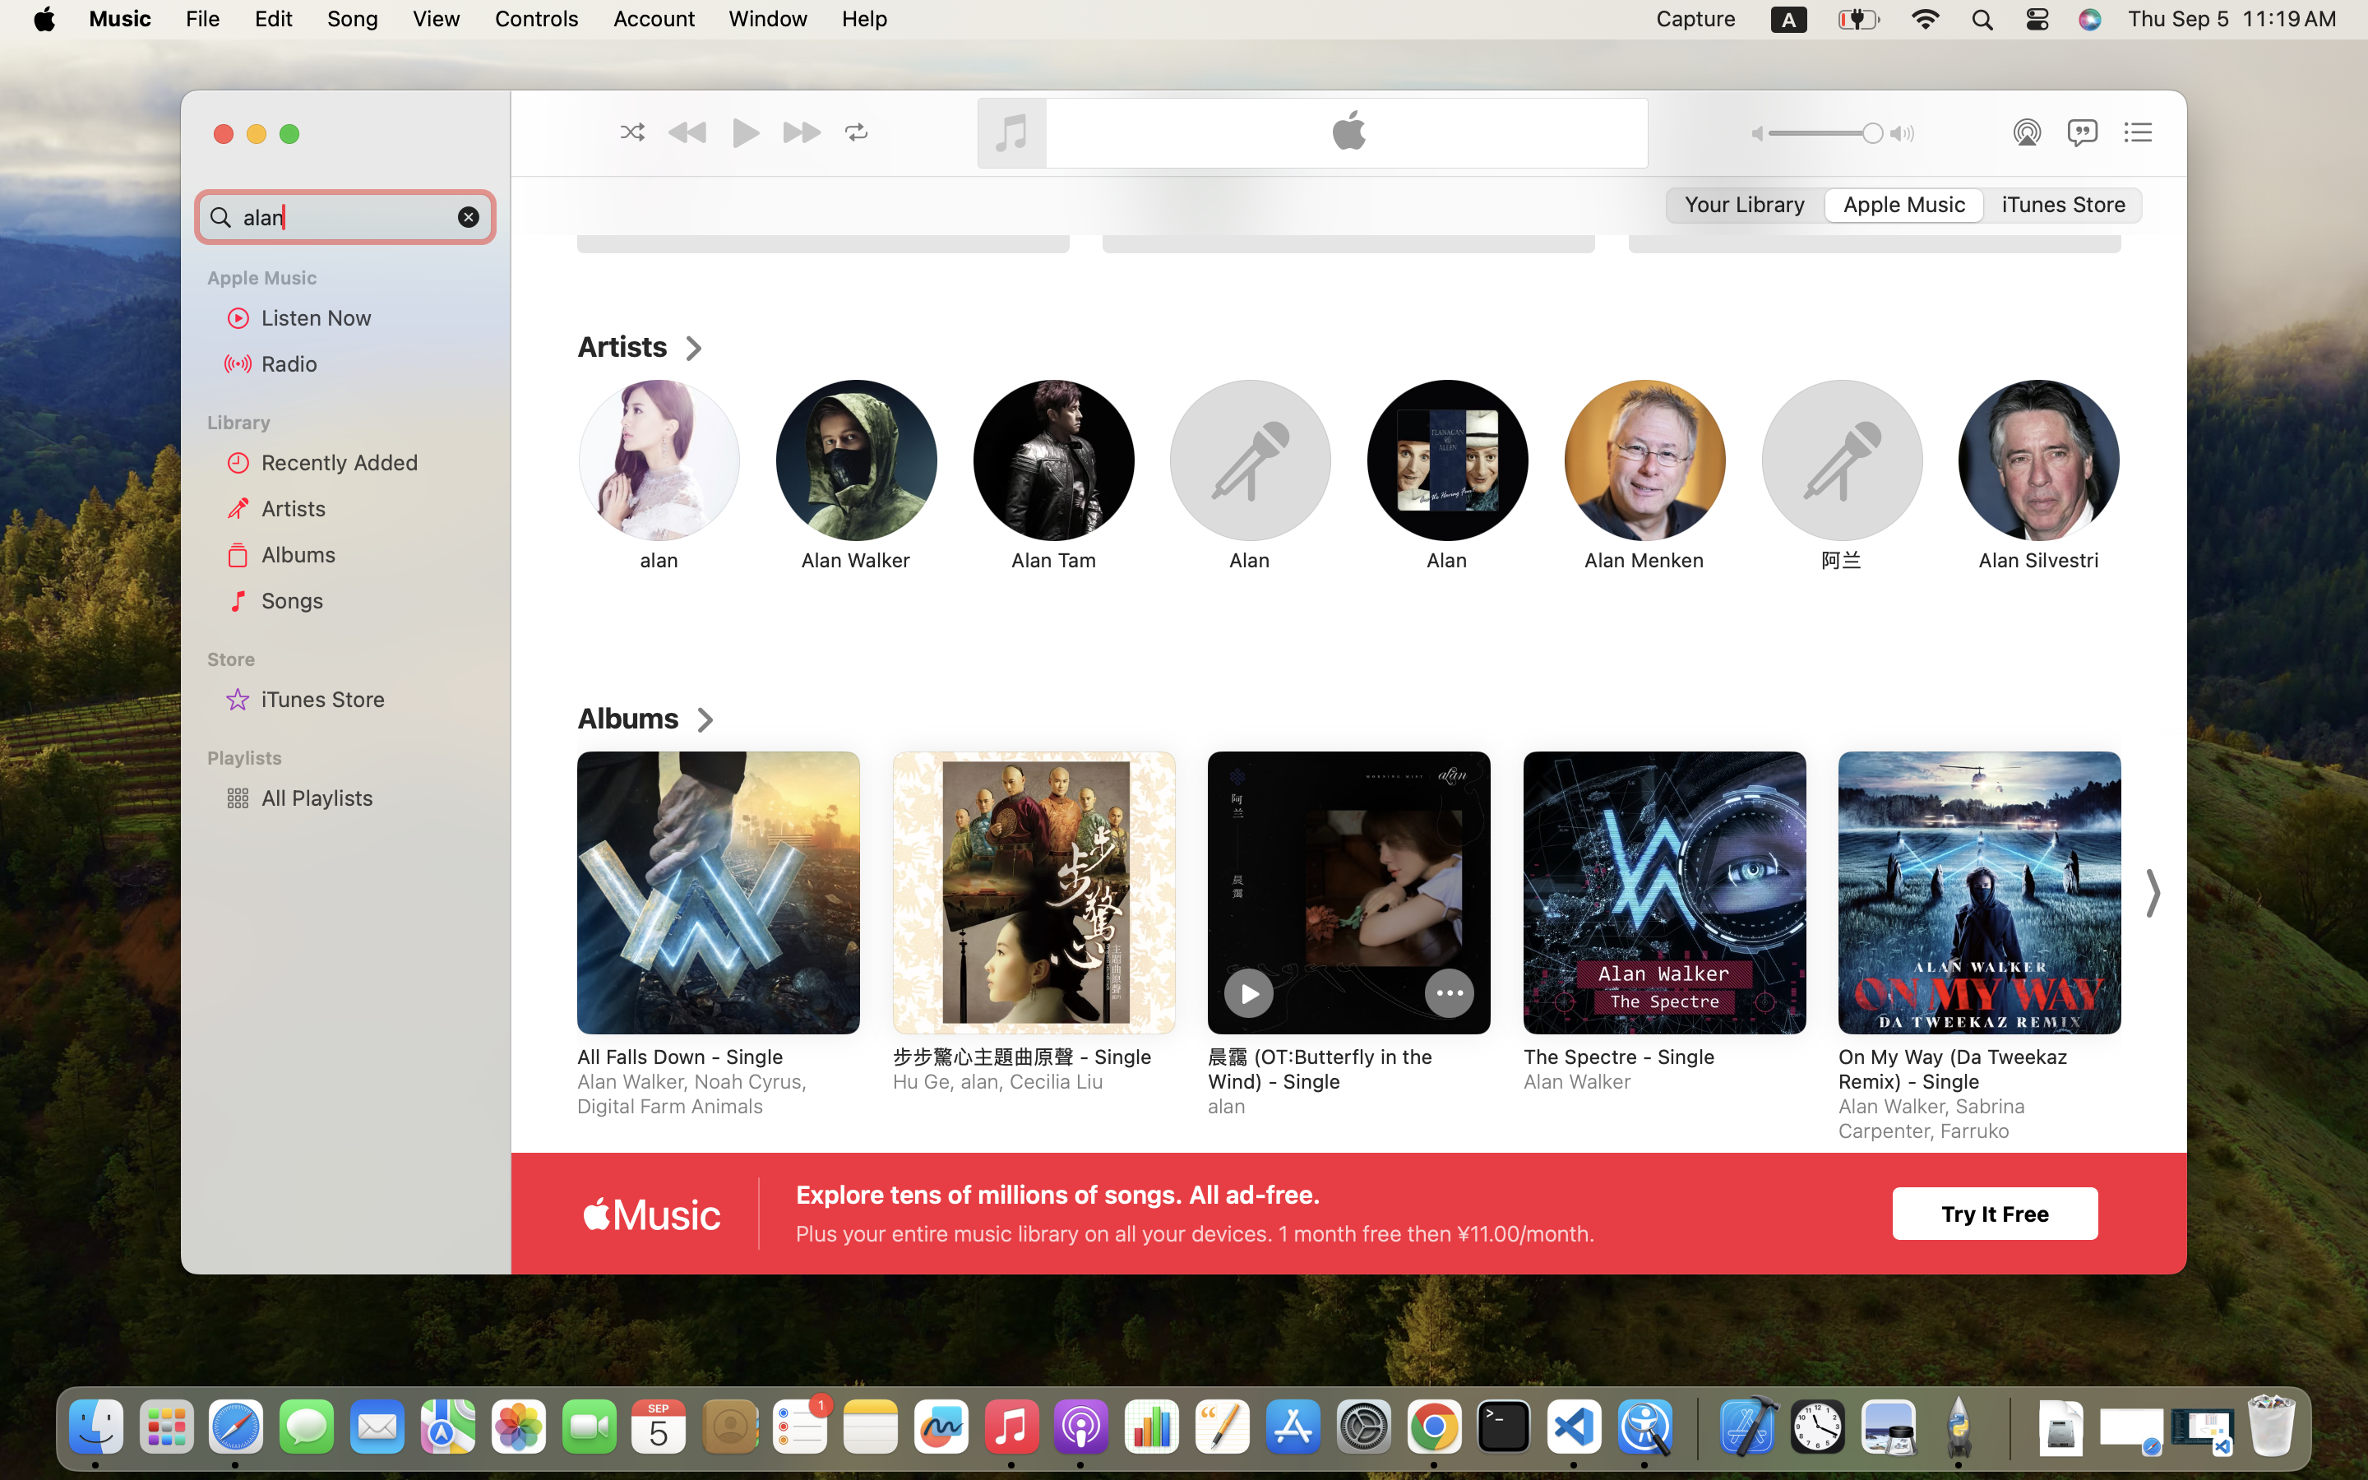 The image size is (2368, 1480). What do you see at coordinates (371, 508) in the screenshot?
I see `Artists` at bounding box center [371, 508].